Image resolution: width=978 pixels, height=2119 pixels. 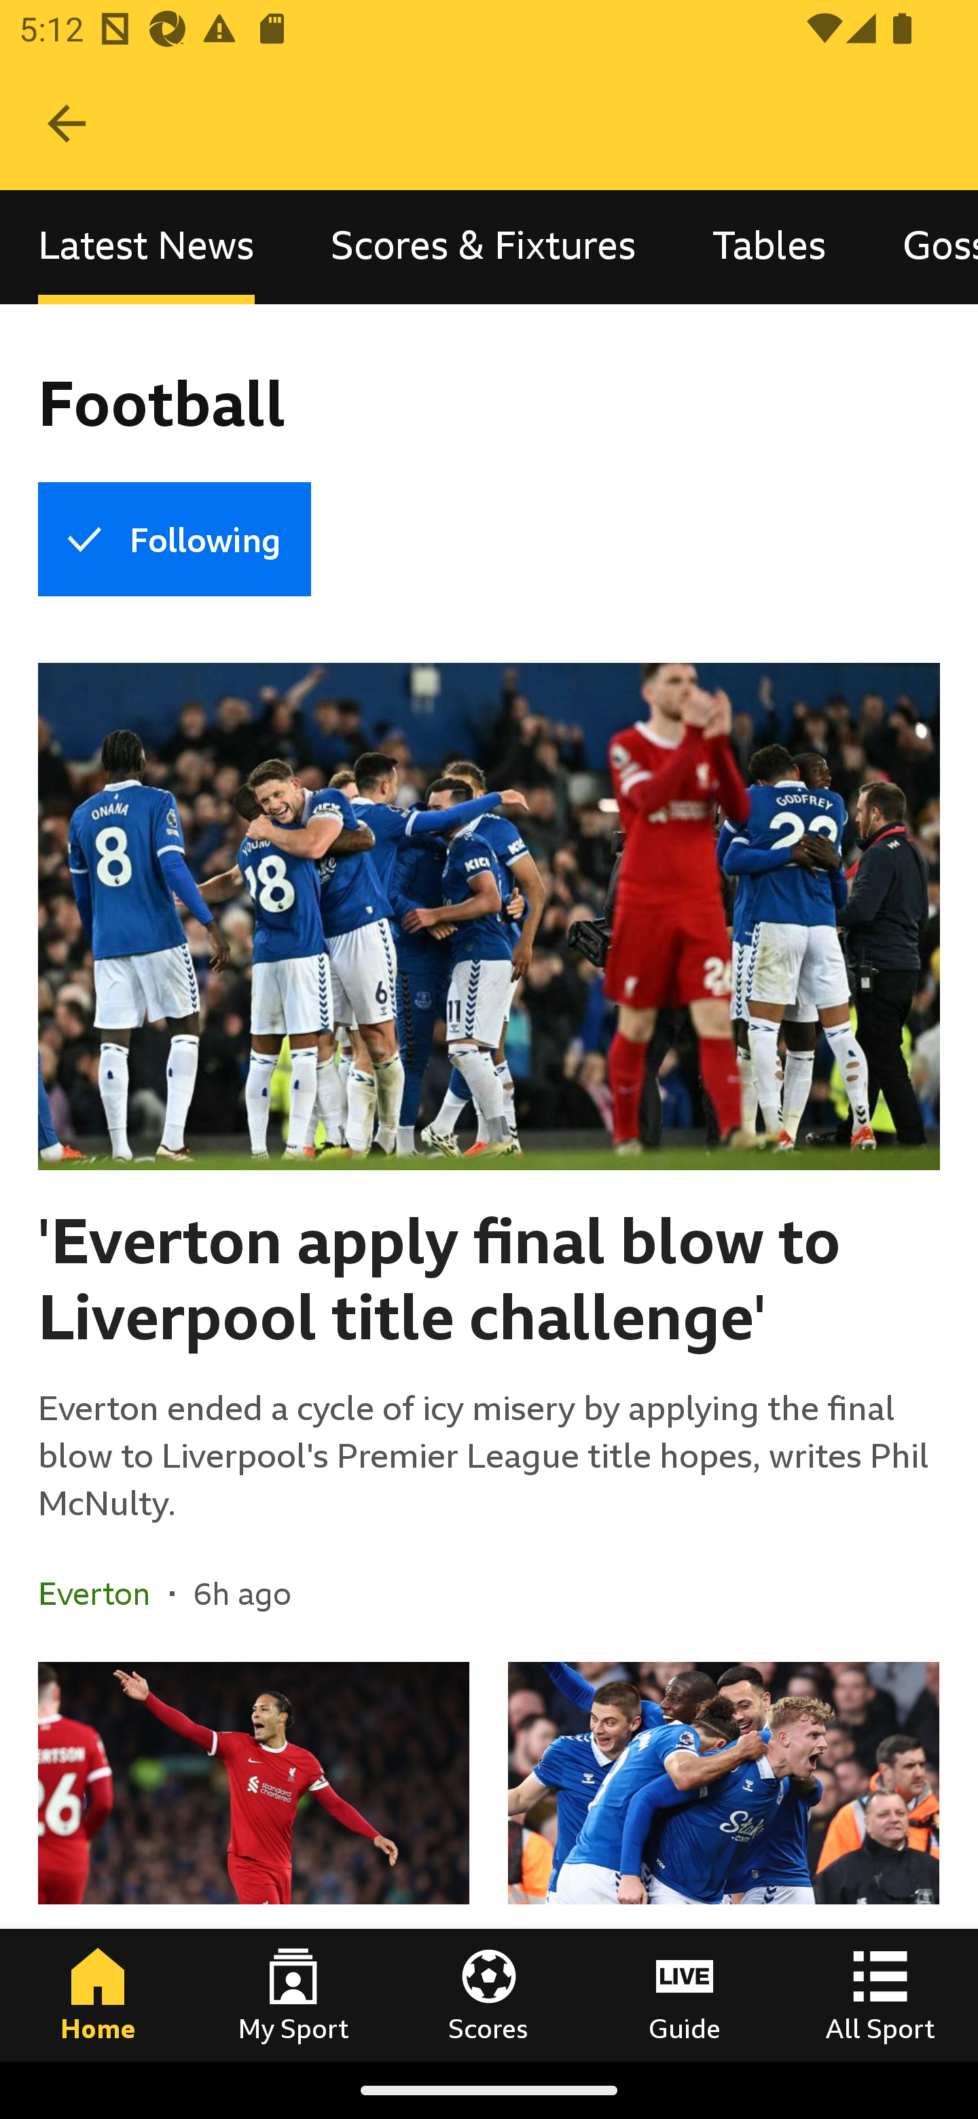 What do you see at coordinates (685, 1995) in the screenshot?
I see `Guide` at bounding box center [685, 1995].